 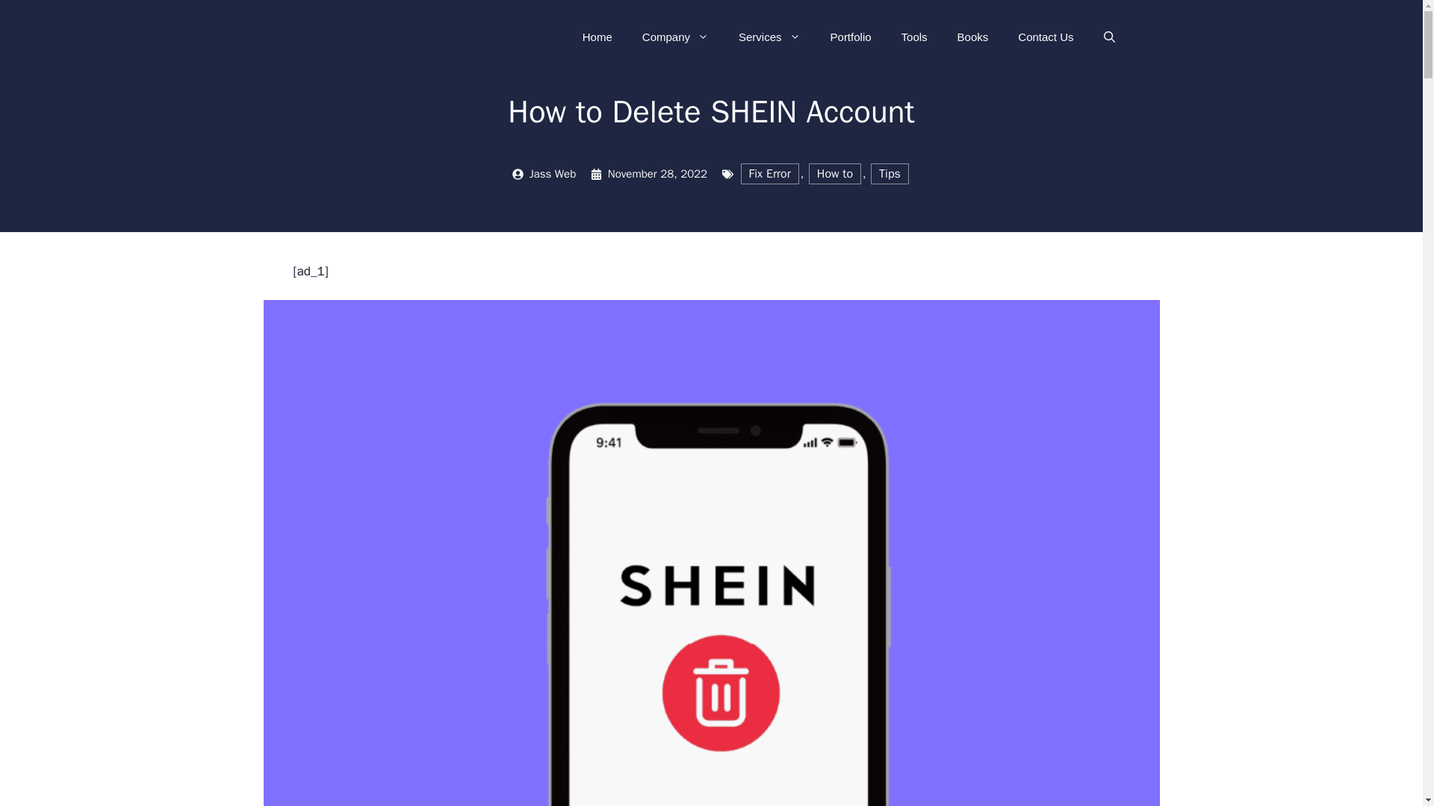 What do you see at coordinates (972, 37) in the screenshot?
I see `Books` at bounding box center [972, 37].